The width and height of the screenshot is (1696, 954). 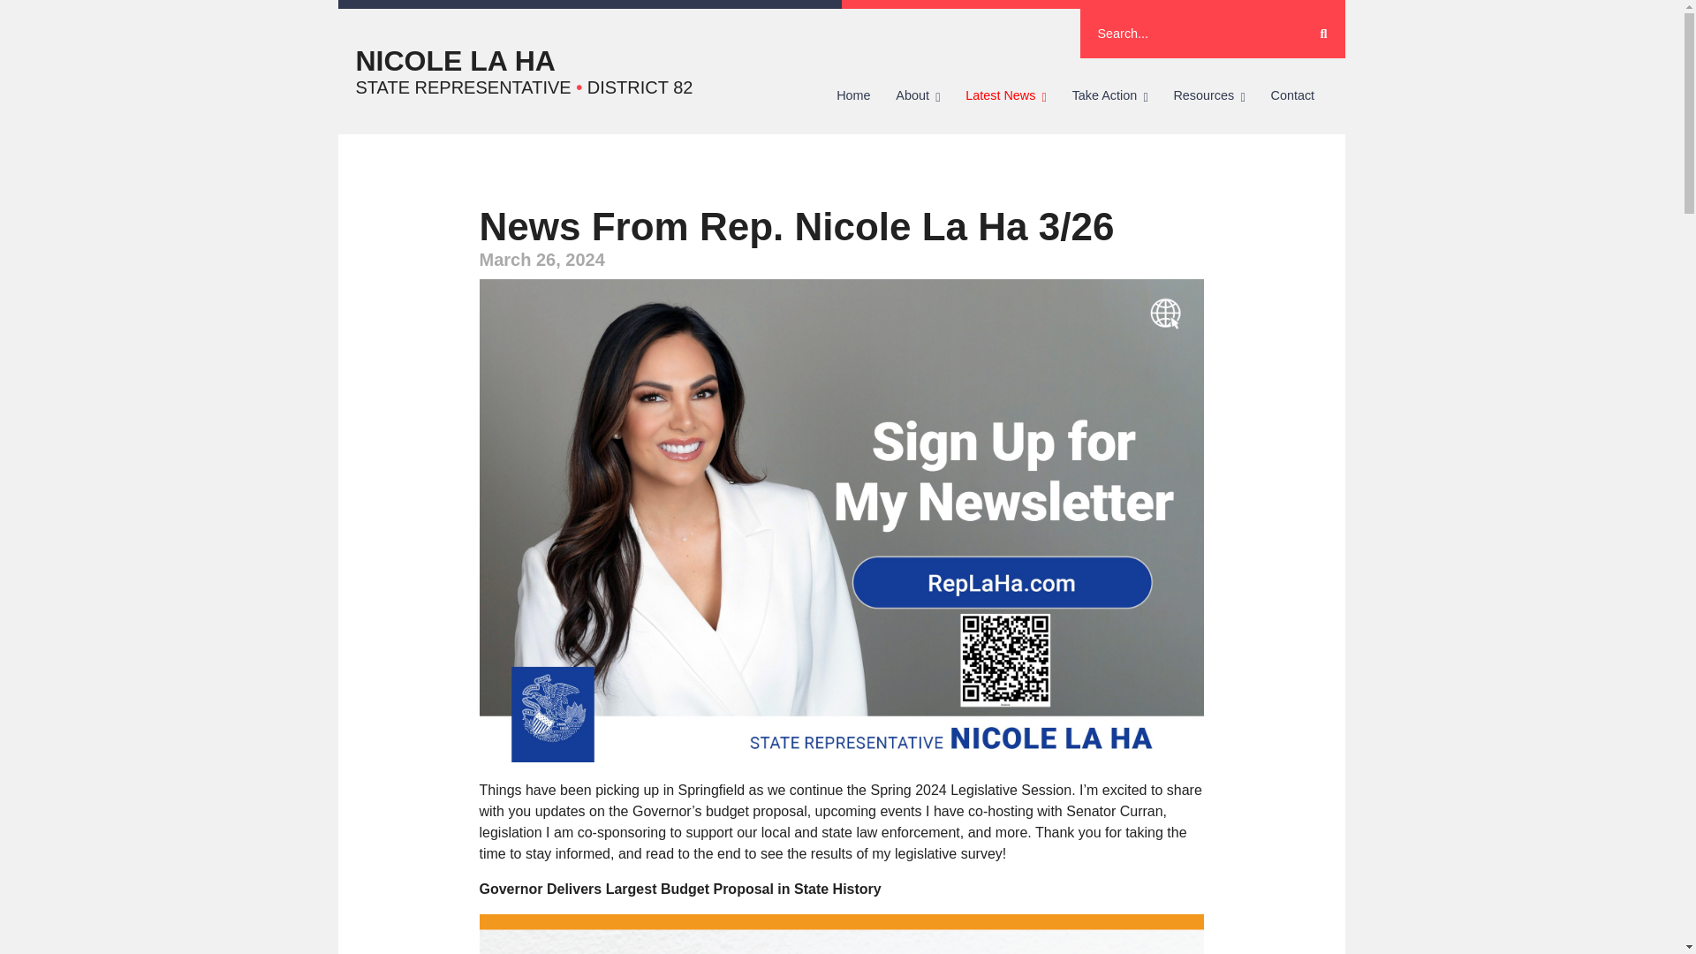 I want to click on Home, so click(x=853, y=95).